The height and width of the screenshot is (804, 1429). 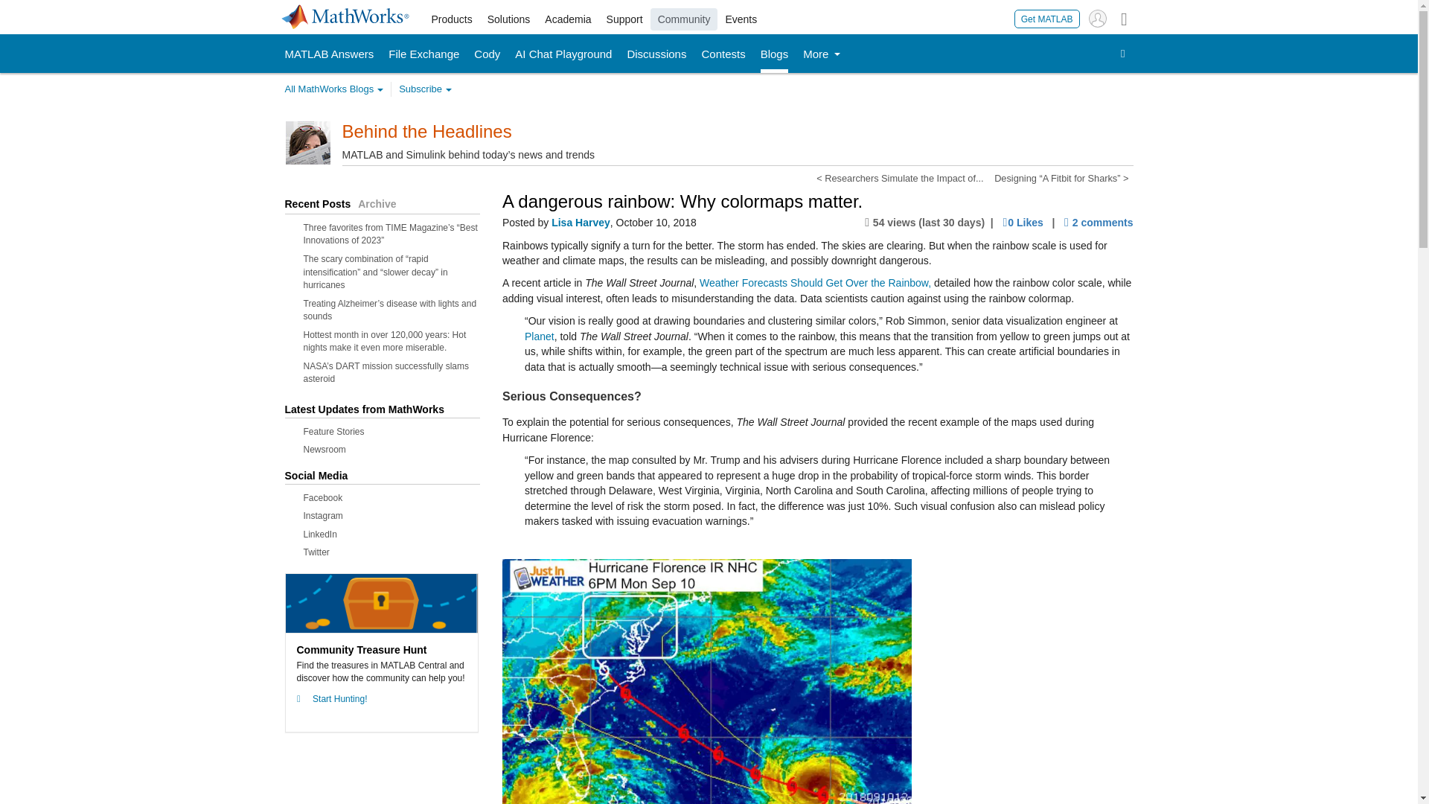 What do you see at coordinates (741, 19) in the screenshot?
I see `Events` at bounding box center [741, 19].